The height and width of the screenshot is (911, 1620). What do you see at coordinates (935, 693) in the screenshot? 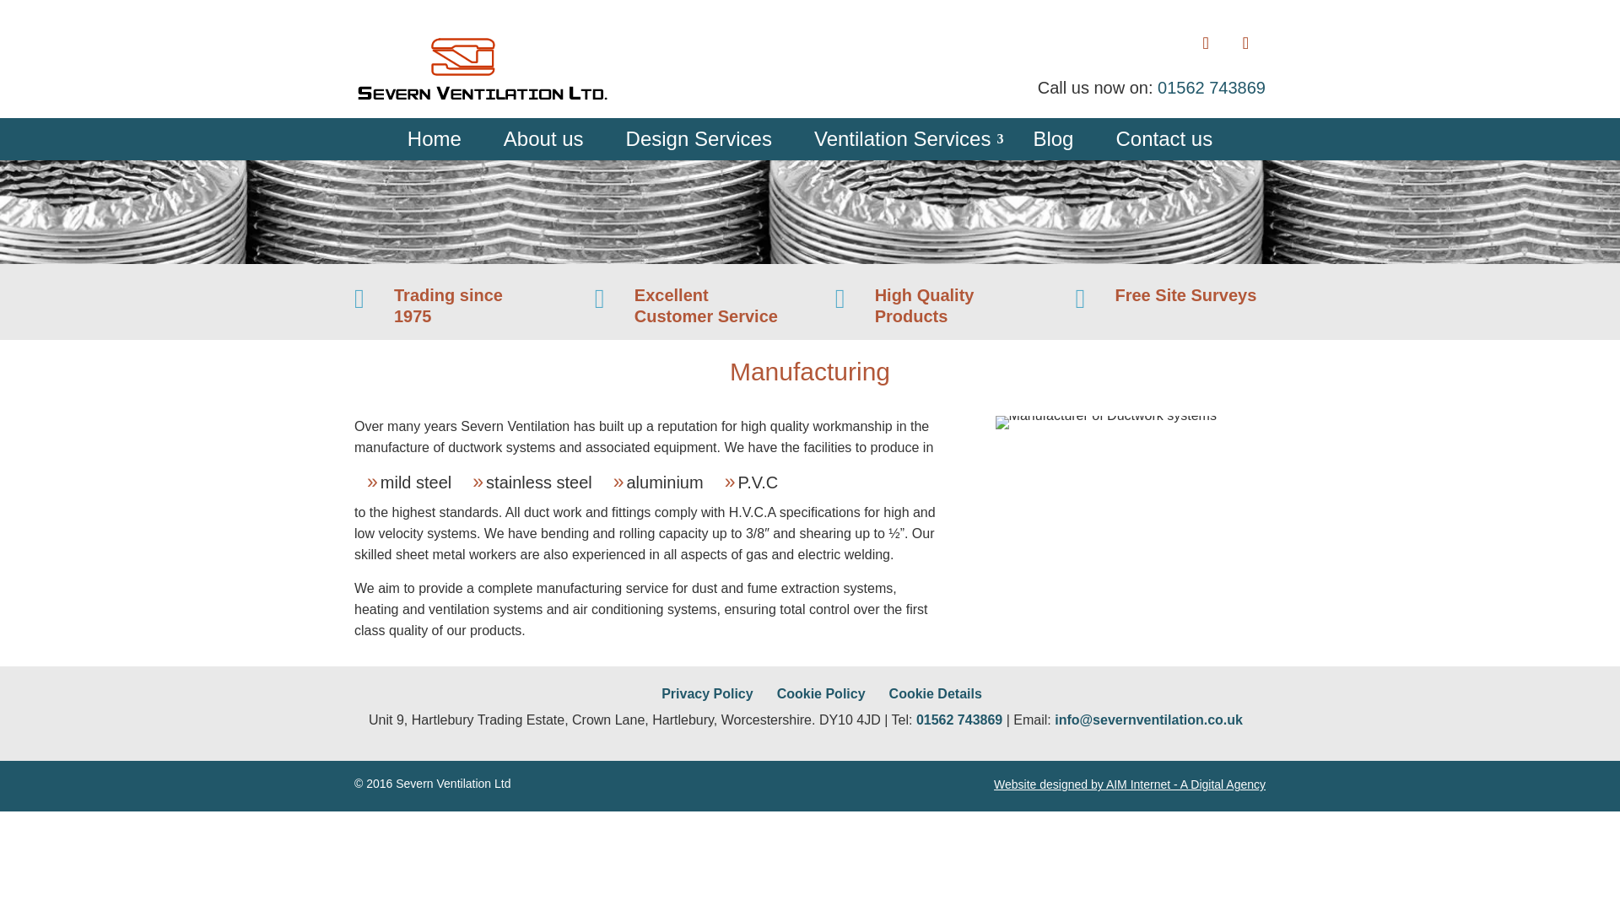
I see `Cookie Details` at bounding box center [935, 693].